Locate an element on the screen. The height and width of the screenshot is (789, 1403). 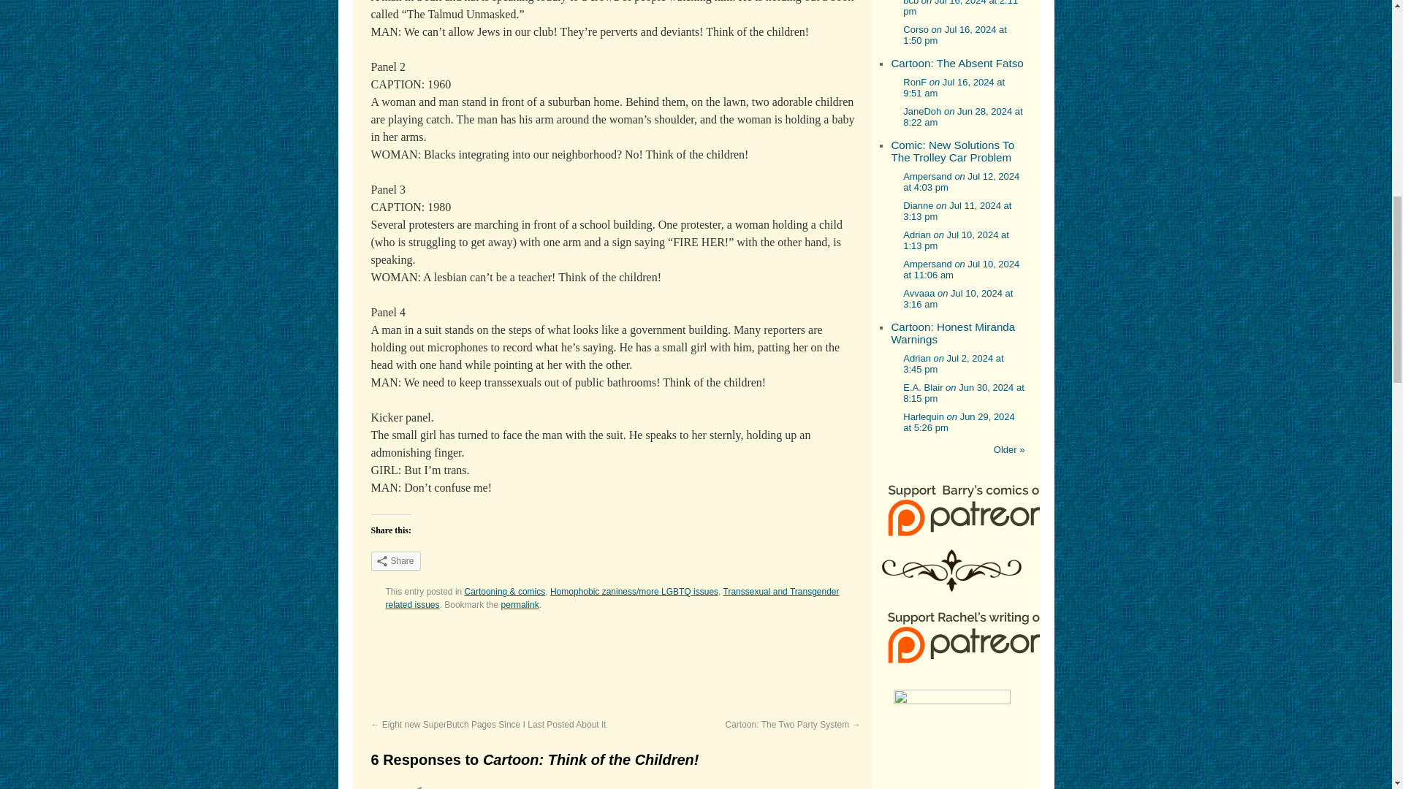
Permalink to Cartoon: Think of the Children! is located at coordinates (520, 604).